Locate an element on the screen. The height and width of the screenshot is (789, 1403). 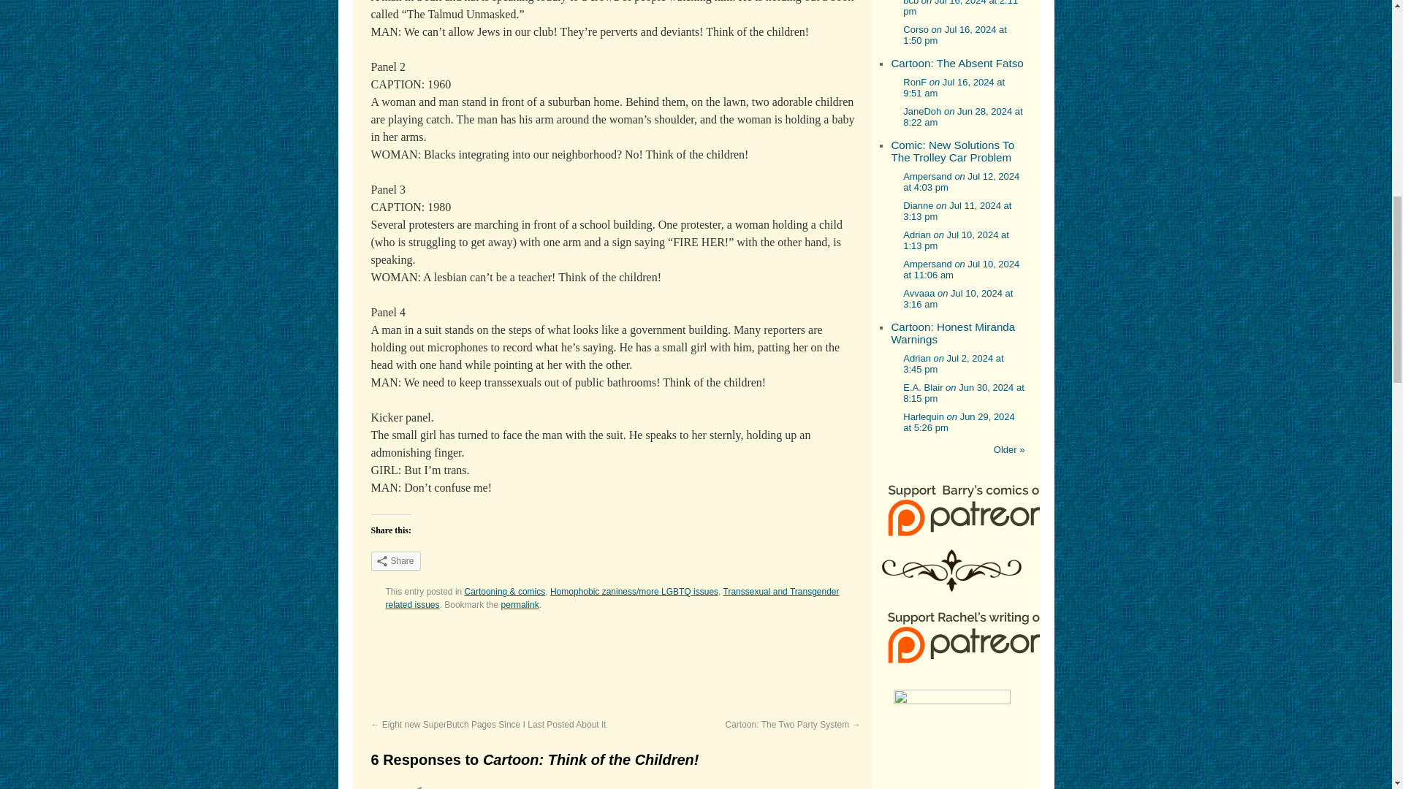
Permalink to Cartoon: Think of the Children! is located at coordinates (520, 604).